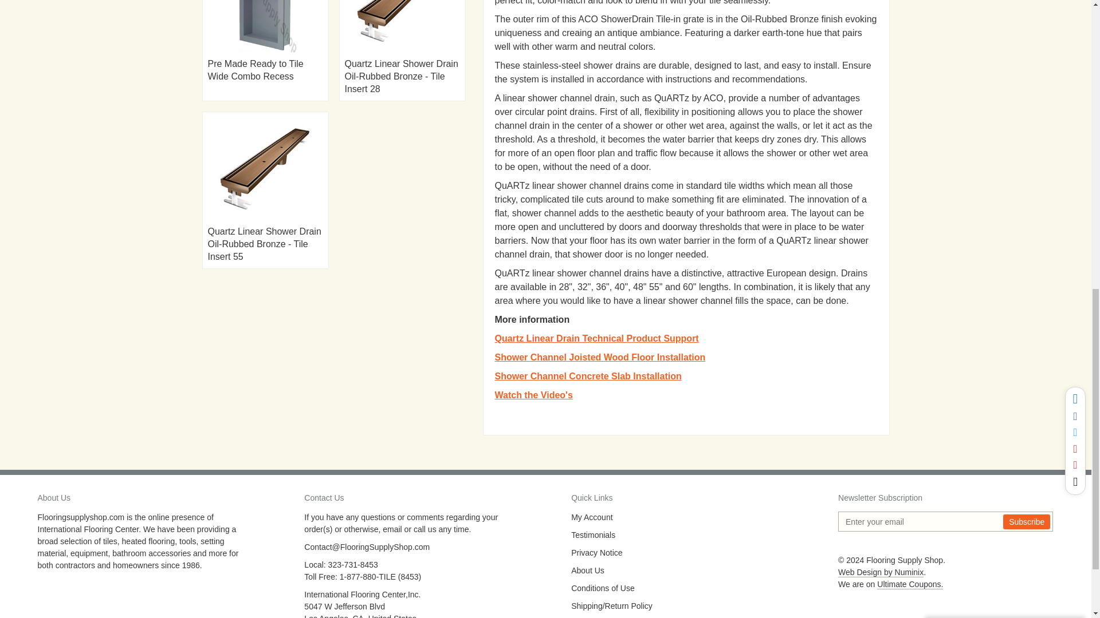 This screenshot has width=1100, height=618. What do you see at coordinates (534, 395) in the screenshot?
I see `QuARTz by Aco Linear Shower Drain video` at bounding box center [534, 395].